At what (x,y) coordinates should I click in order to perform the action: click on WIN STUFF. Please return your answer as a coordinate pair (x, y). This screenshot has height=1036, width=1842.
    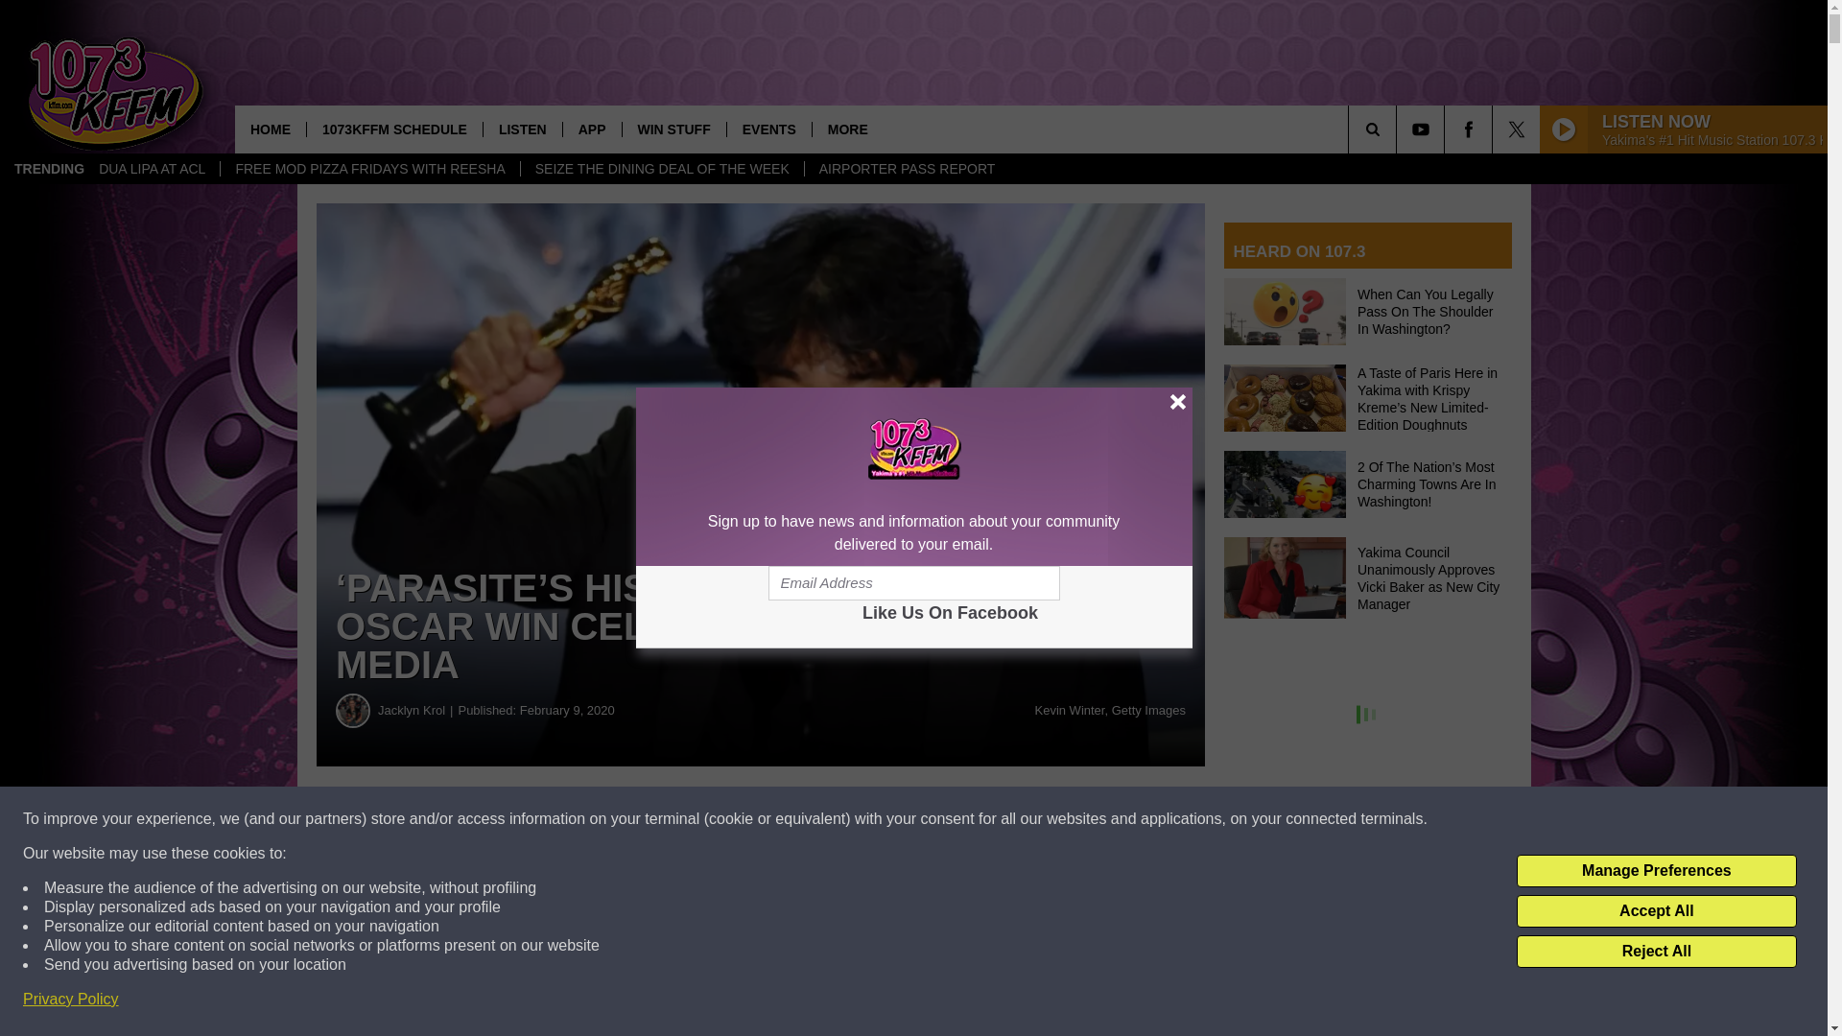
    Looking at the image, I should click on (673, 129).